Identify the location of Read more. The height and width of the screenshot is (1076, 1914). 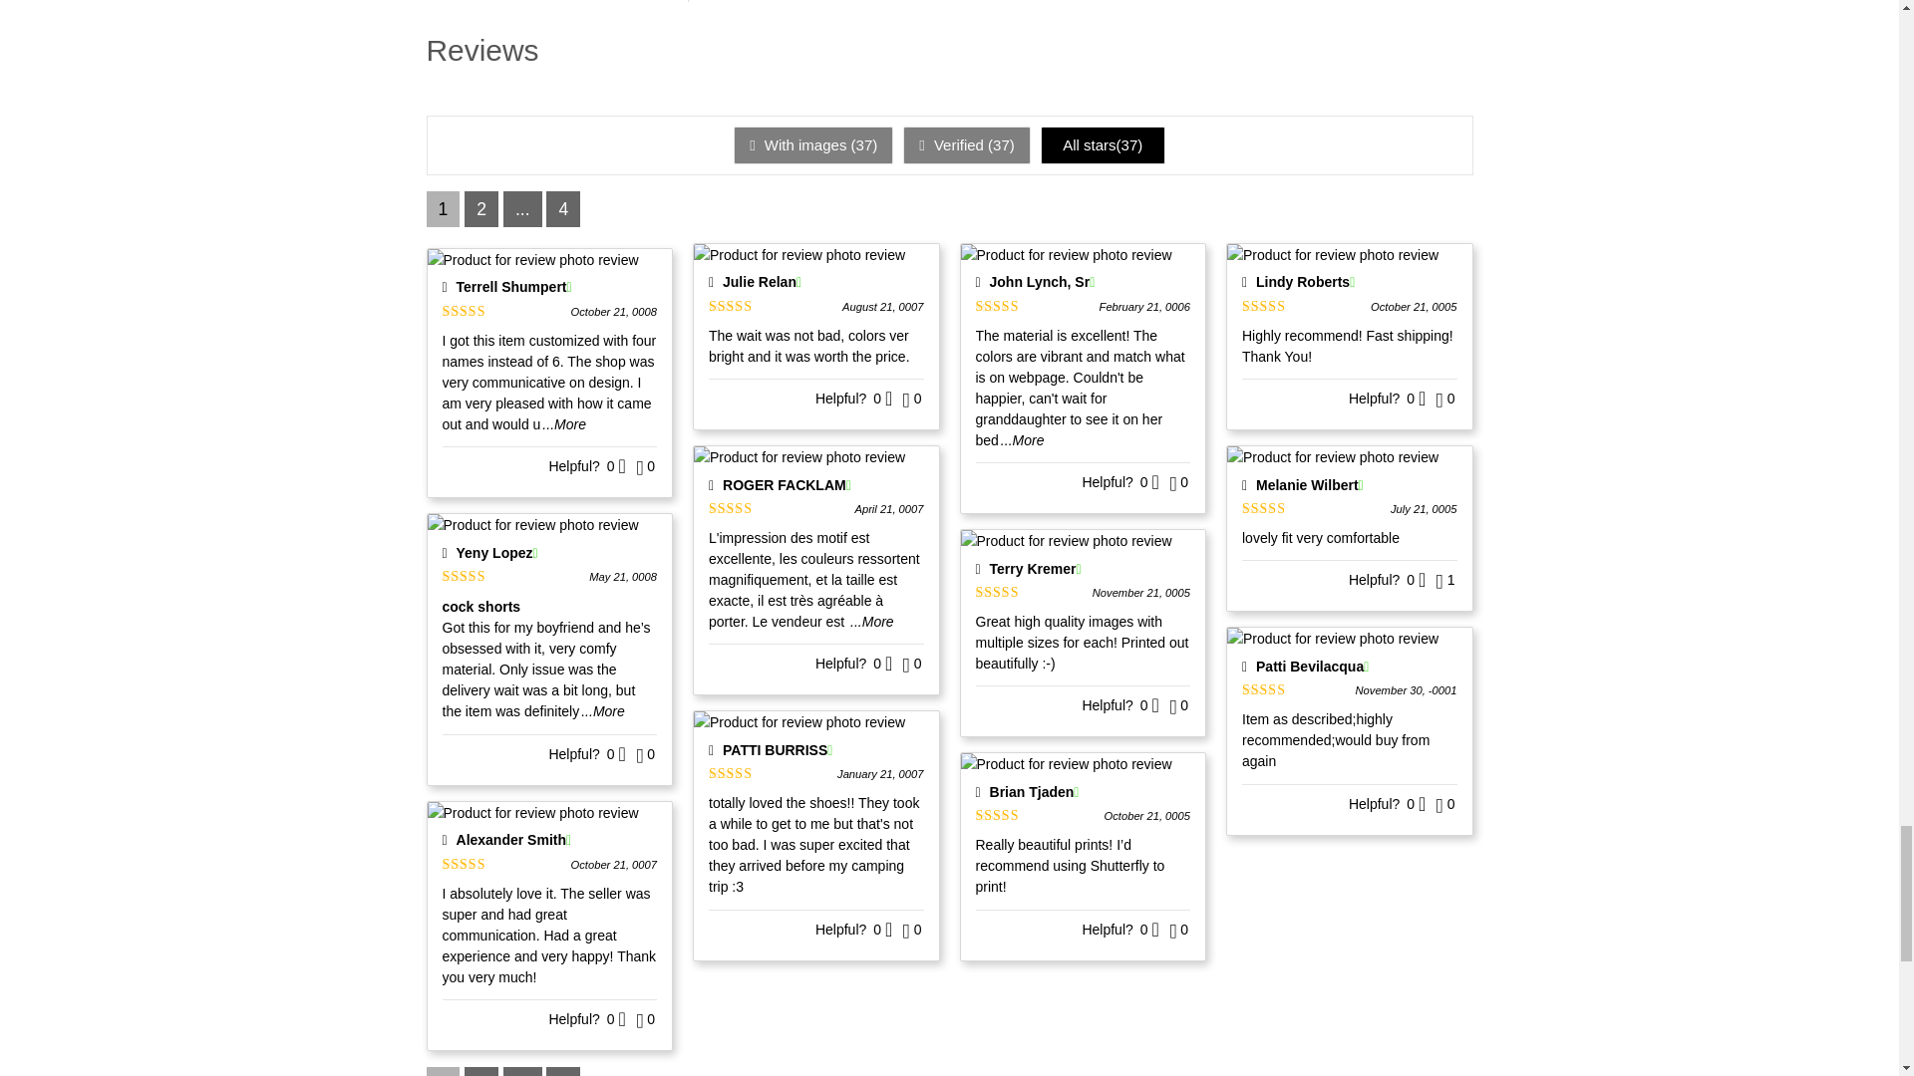
(603, 711).